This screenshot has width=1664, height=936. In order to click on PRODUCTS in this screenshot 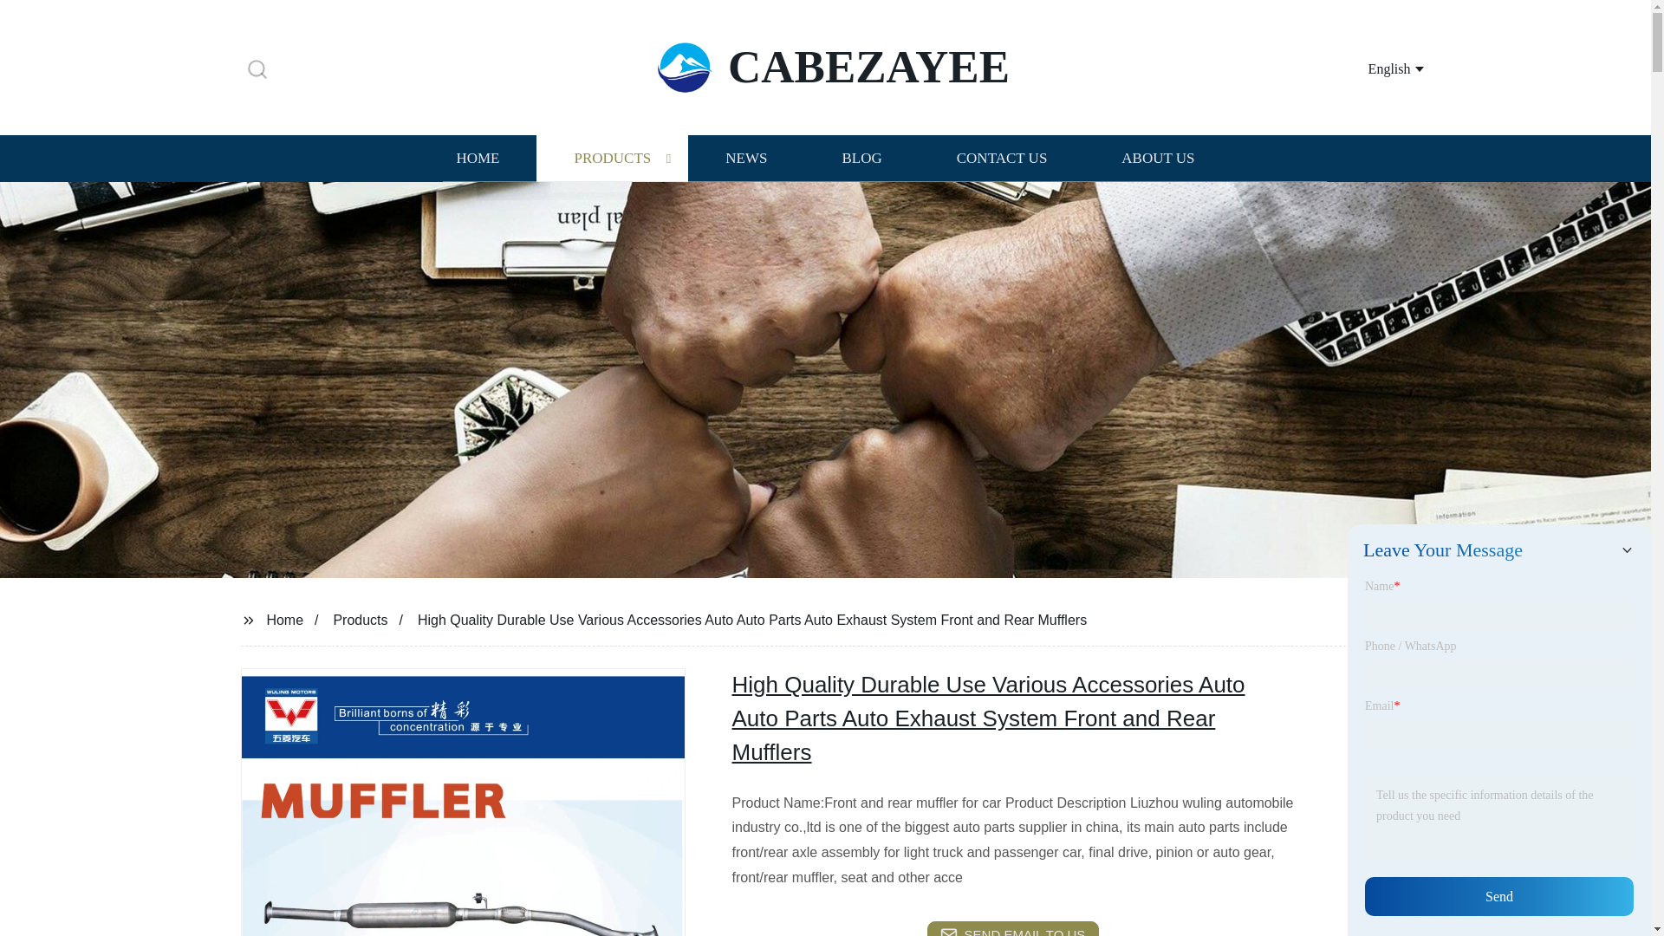, I will do `click(612, 158)`.